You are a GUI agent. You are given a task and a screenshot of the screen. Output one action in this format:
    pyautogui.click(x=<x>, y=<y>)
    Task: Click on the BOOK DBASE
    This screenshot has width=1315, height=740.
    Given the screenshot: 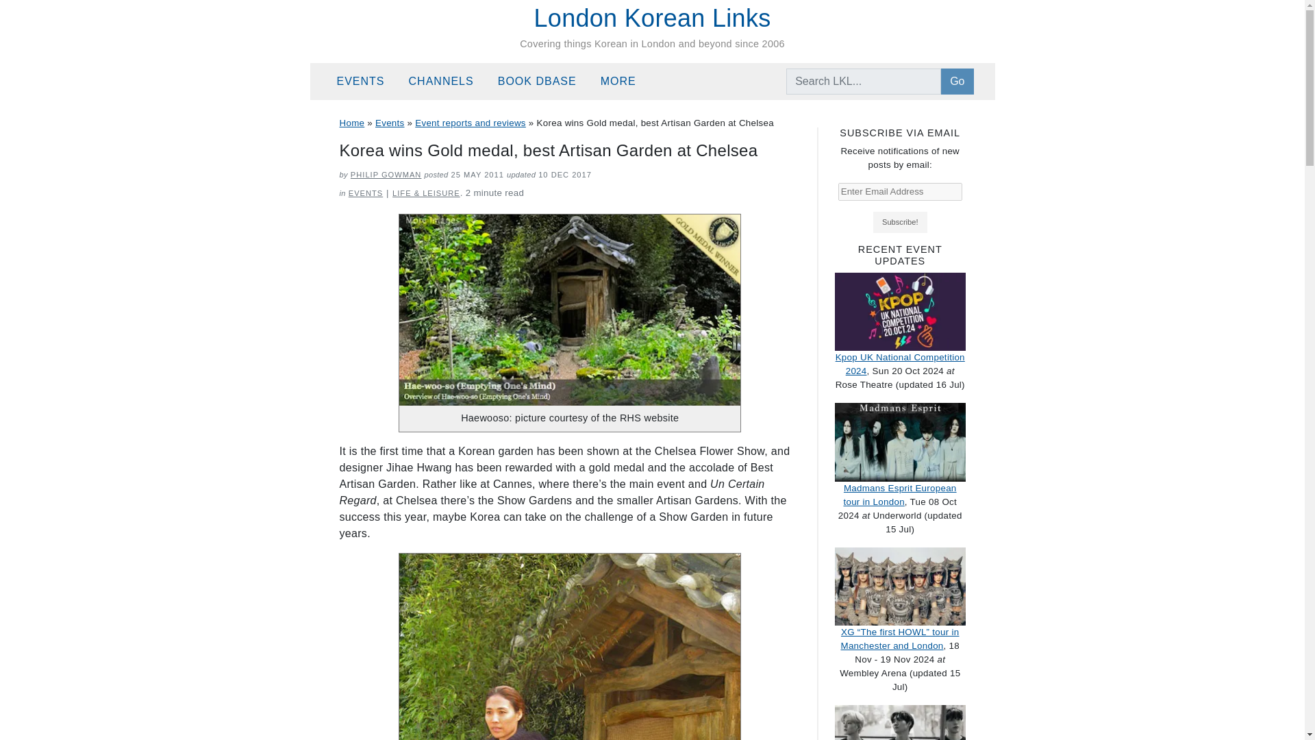 What is the action you would take?
    pyautogui.click(x=544, y=82)
    